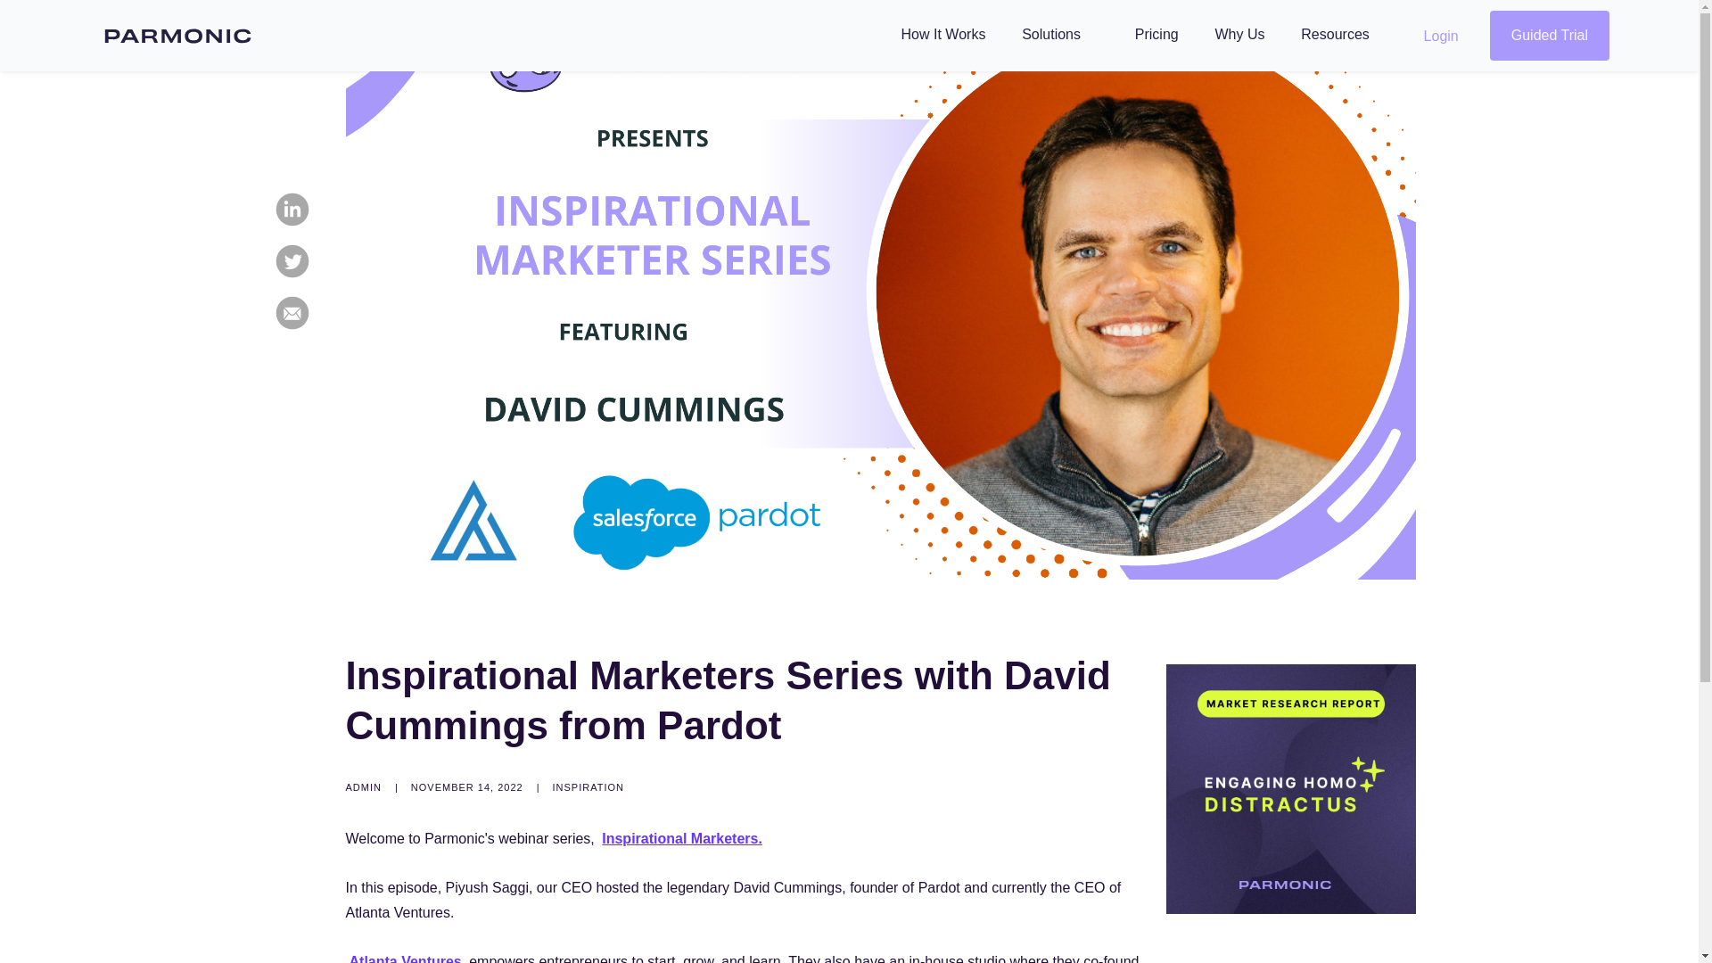 The width and height of the screenshot is (1712, 963). Describe the element at coordinates (291, 209) in the screenshot. I see `Share on LinkedIn` at that location.